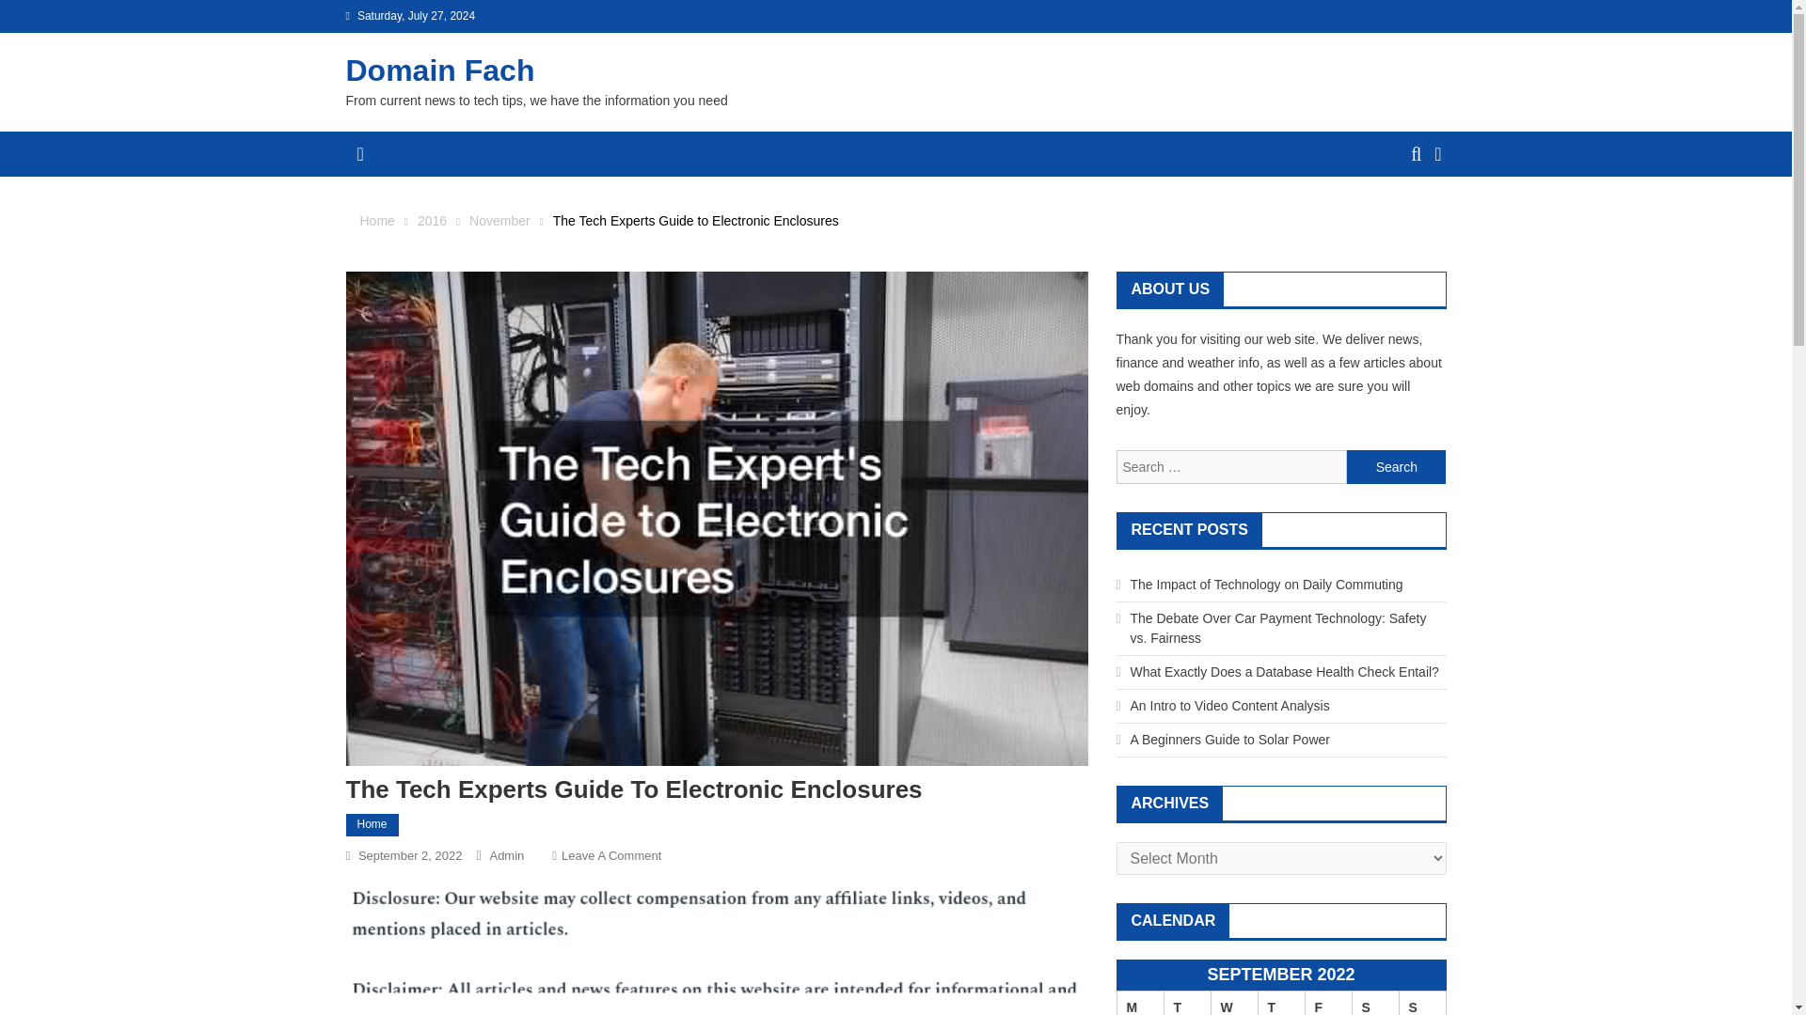 Image resolution: width=1806 pixels, height=1015 pixels. Describe the element at coordinates (1277, 628) in the screenshot. I see `The Debate Over Car Payment Technology: Safety vs. Fairness` at that location.